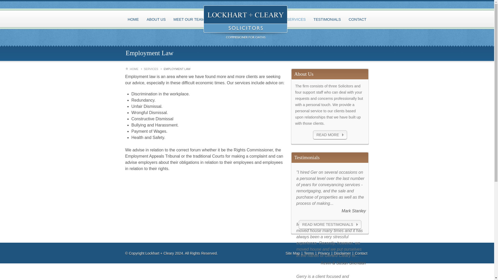 The height and width of the screenshot is (280, 498). Describe the element at coordinates (153, 69) in the screenshot. I see `SERVICES` at that location.